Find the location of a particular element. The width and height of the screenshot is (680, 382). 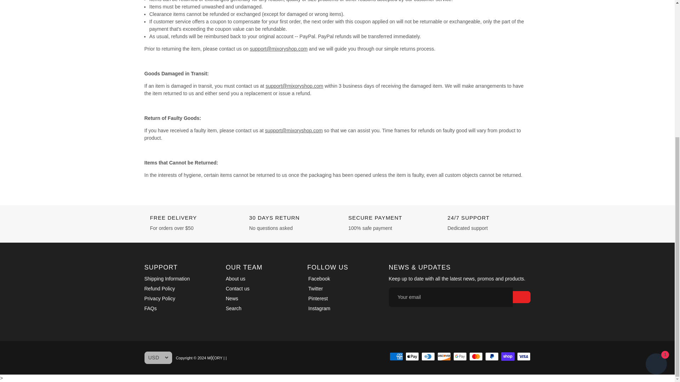

Shopify online store chat is located at coordinates (656, 154).